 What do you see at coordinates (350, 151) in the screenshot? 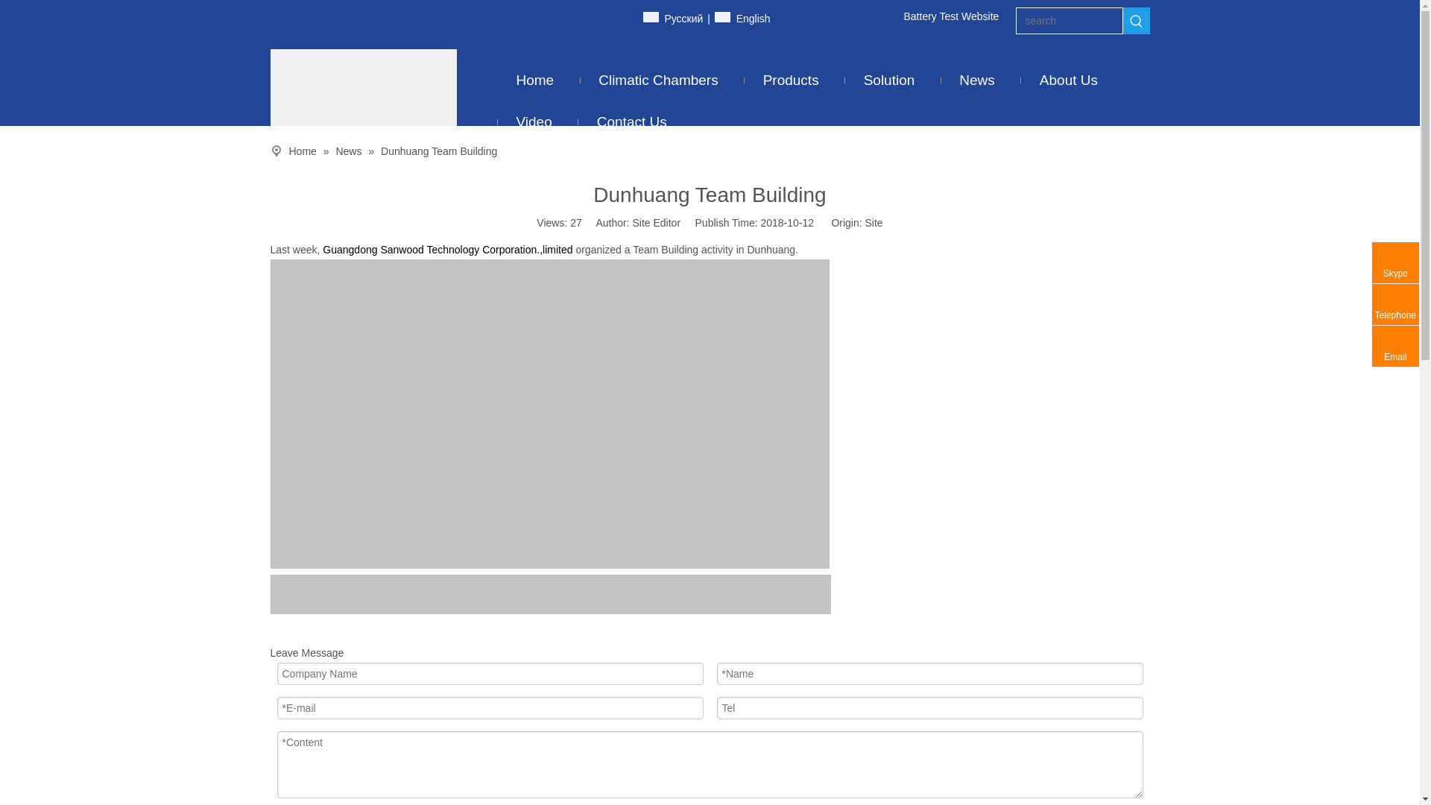
I see `News` at bounding box center [350, 151].